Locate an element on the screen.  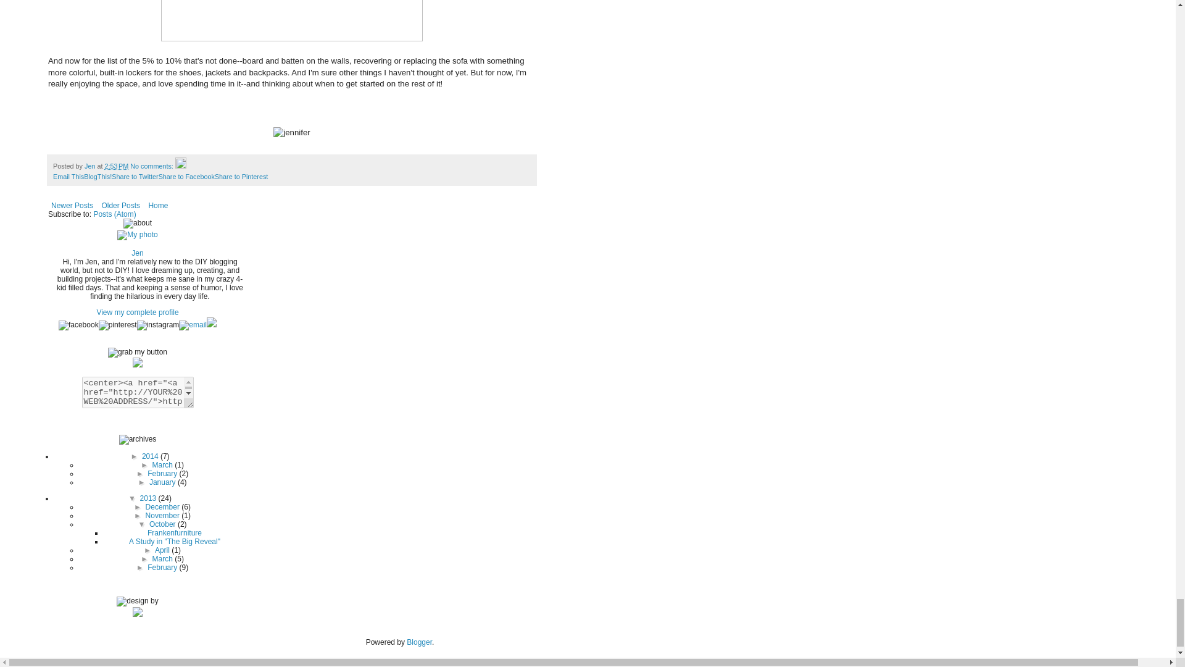
BlogThis! is located at coordinates (98, 176).